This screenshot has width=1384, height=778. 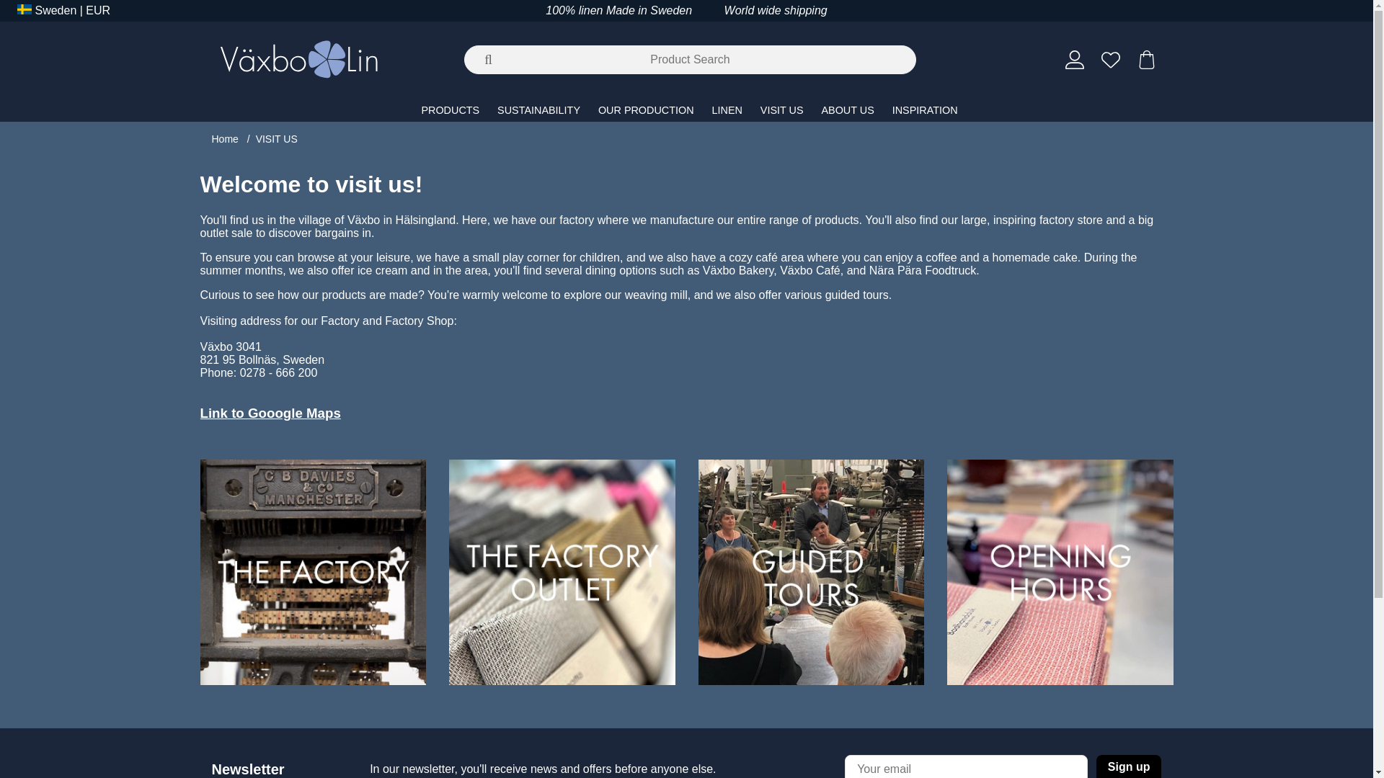 I want to click on LINEN, so click(x=728, y=109).